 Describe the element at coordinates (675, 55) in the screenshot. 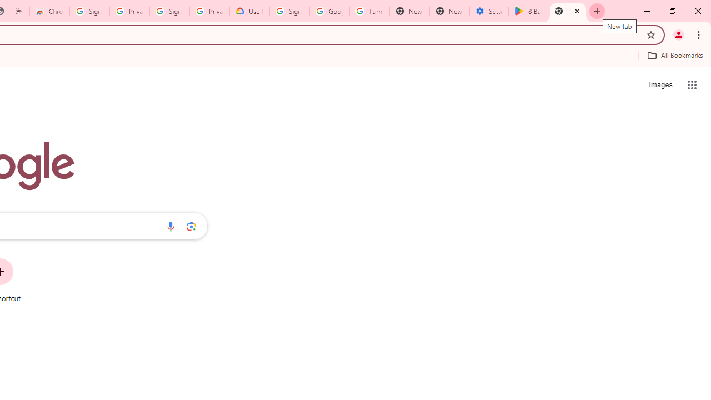

I see `All Bookmarks` at that location.